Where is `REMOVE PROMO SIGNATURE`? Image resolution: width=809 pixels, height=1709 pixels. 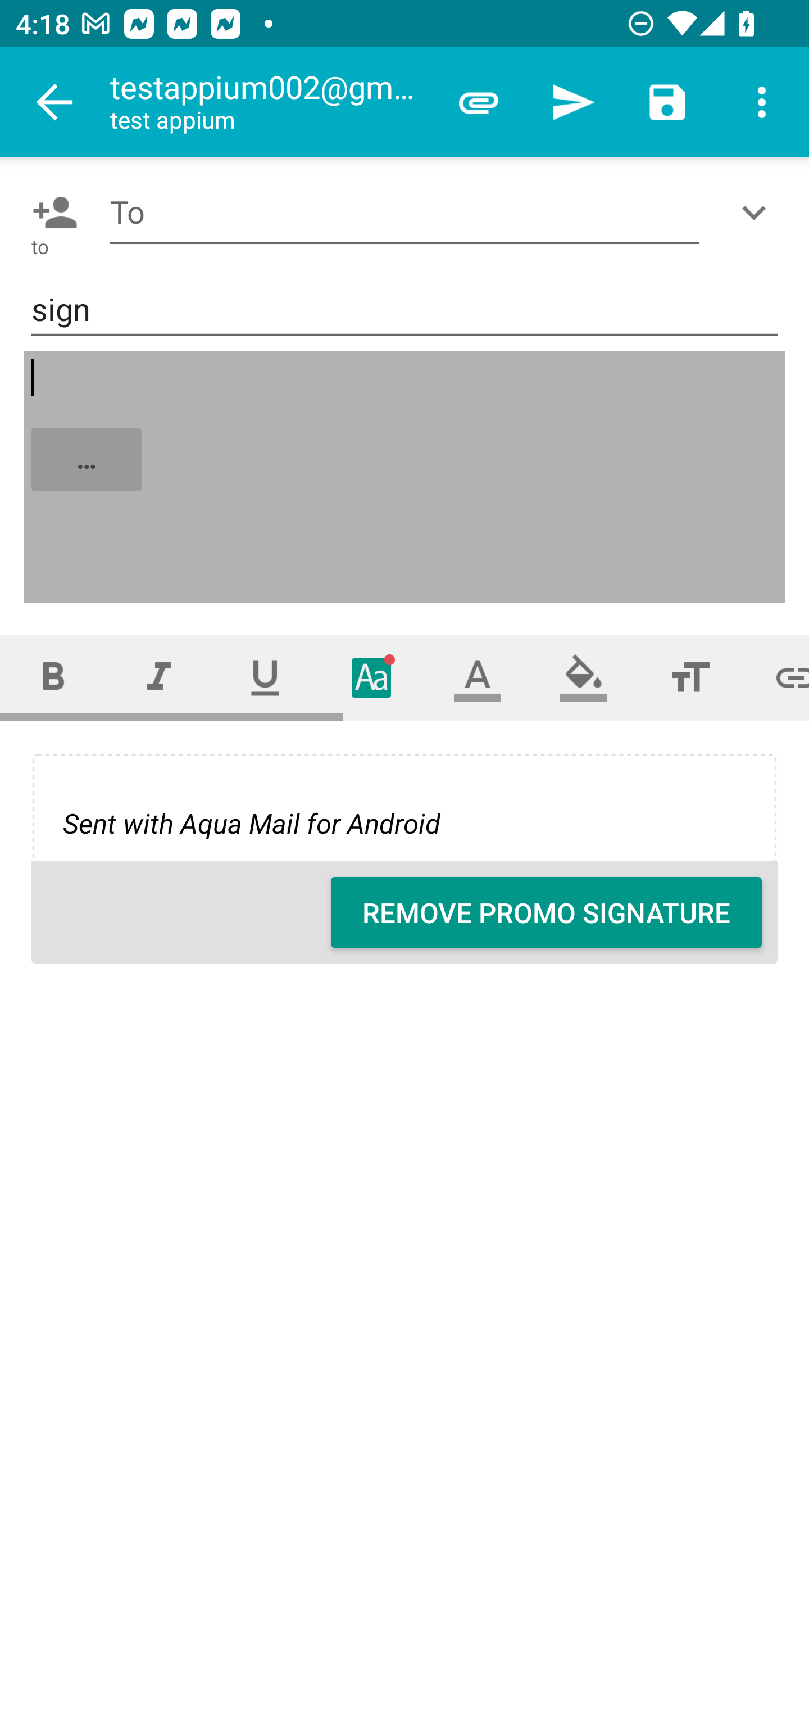 REMOVE PROMO SIGNATURE is located at coordinates (546, 912).